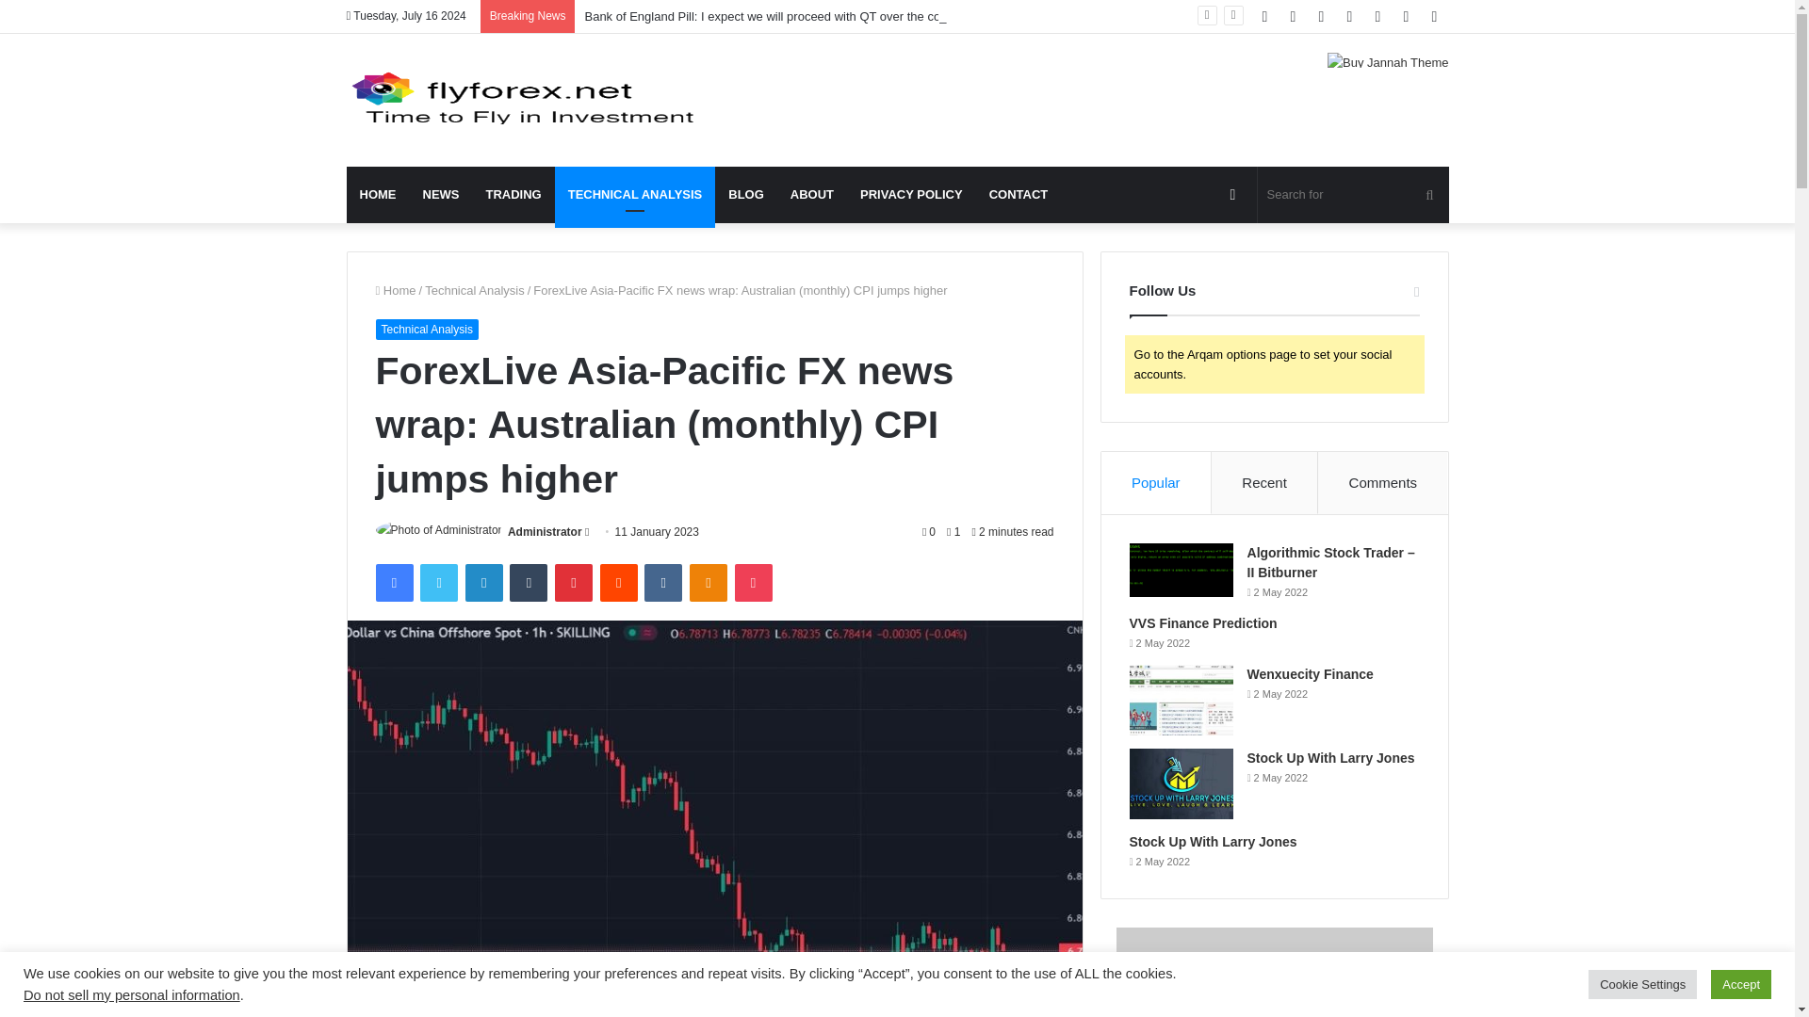 The width and height of the screenshot is (1809, 1017). What do you see at coordinates (635, 194) in the screenshot?
I see `TECHNICAL ANALYSIS` at bounding box center [635, 194].